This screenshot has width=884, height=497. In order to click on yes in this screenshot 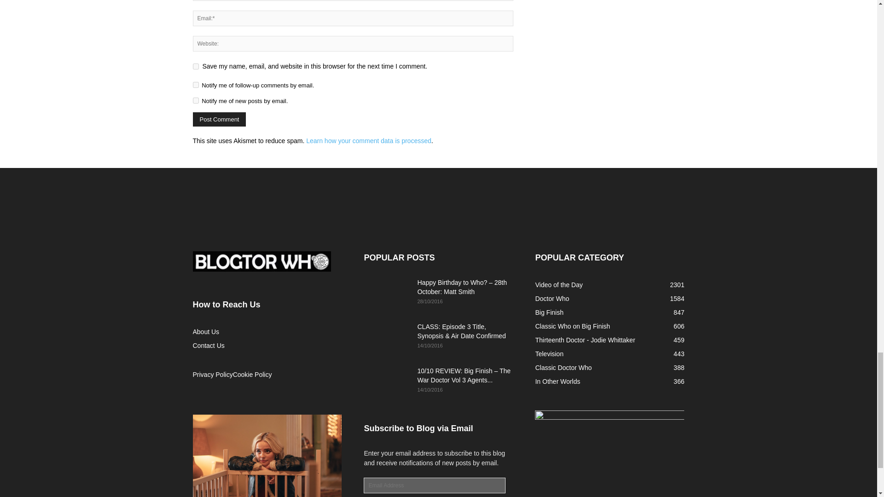, I will do `click(195, 66)`.